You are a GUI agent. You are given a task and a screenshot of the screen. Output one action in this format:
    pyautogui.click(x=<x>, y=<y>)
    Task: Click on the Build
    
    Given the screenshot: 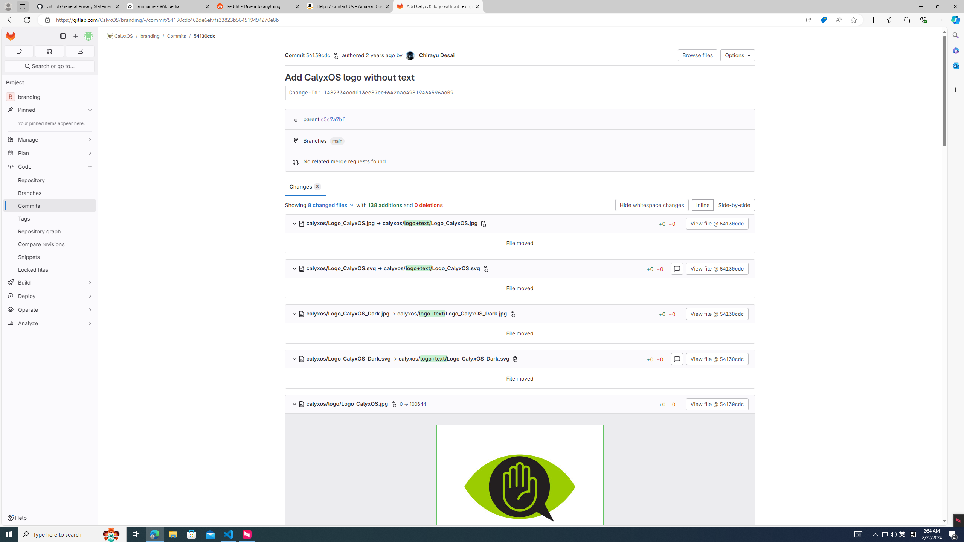 What is the action you would take?
    pyautogui.click(x=50, y=282)
    